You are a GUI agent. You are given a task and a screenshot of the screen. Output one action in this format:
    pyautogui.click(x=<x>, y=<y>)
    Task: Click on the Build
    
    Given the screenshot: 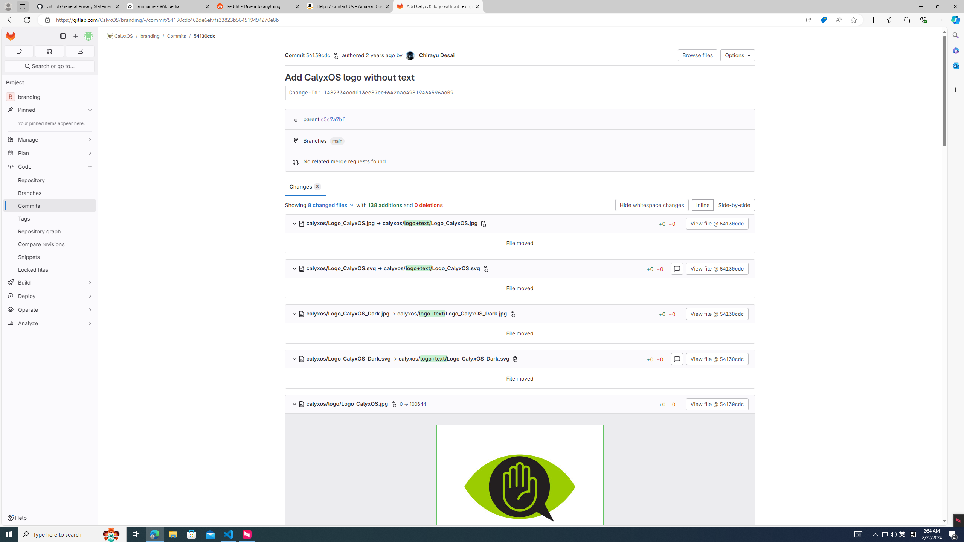 What is the action you would take?
    pyautogui.click(x=50, y=282)
    